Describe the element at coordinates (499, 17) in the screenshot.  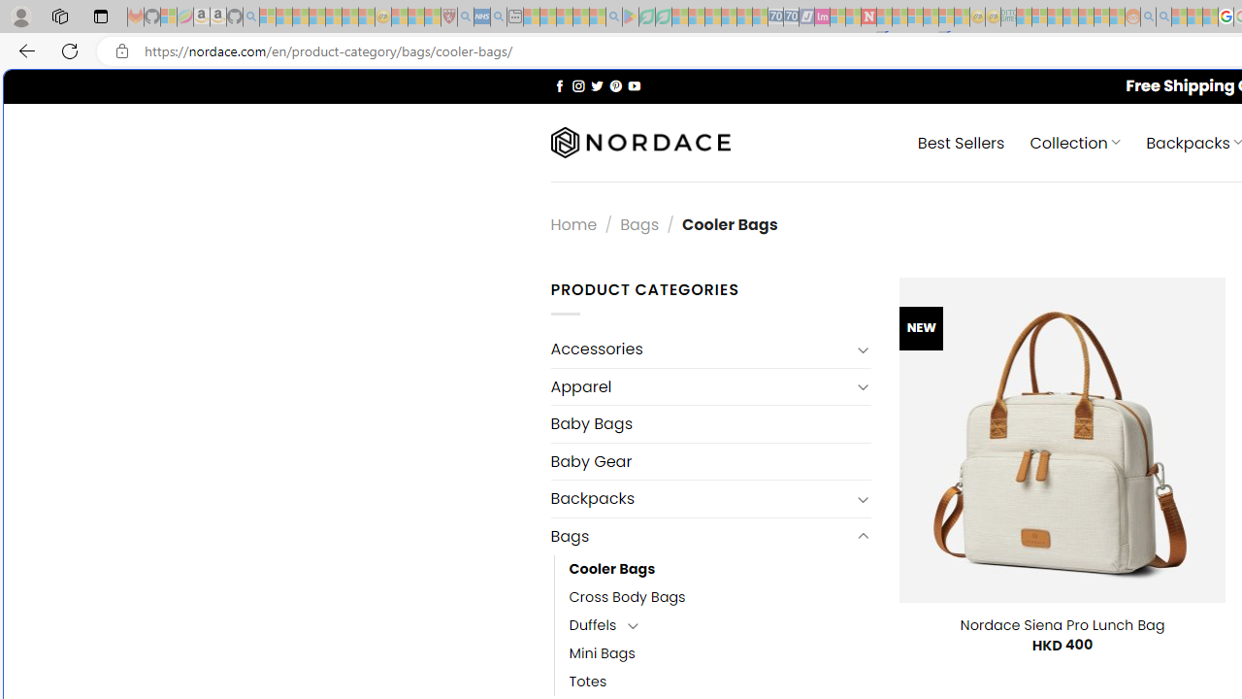
I see `utah sues federal government - Search - Sleeping` at that location.